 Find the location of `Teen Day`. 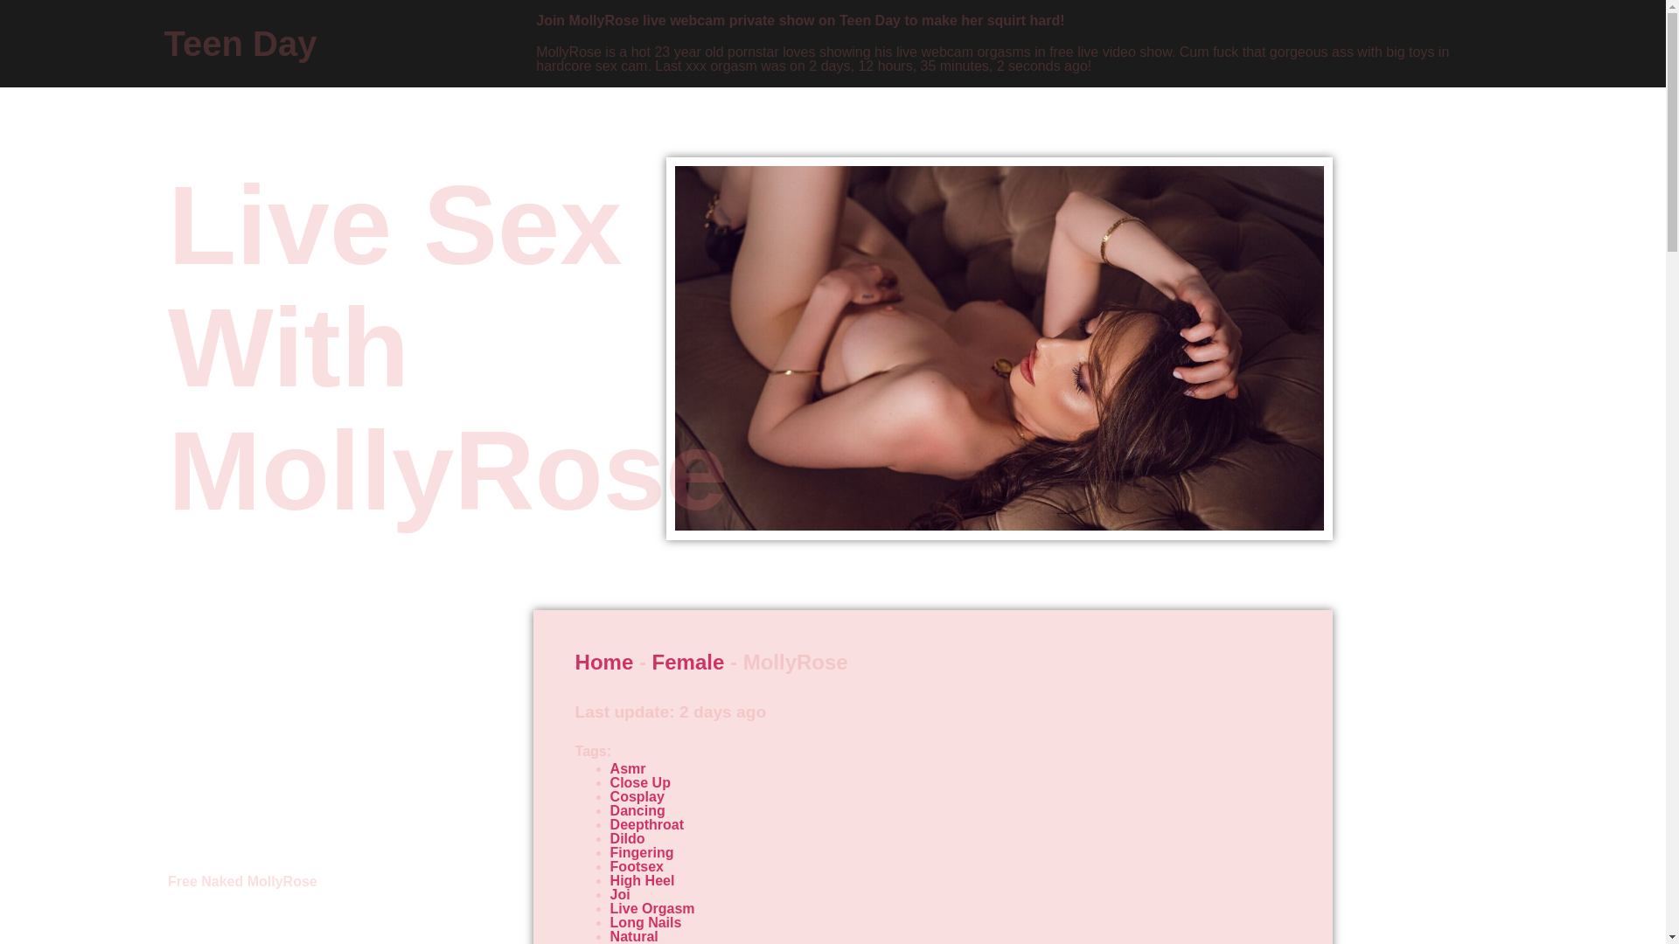

Teen Day is located at coordinates (240, 44).